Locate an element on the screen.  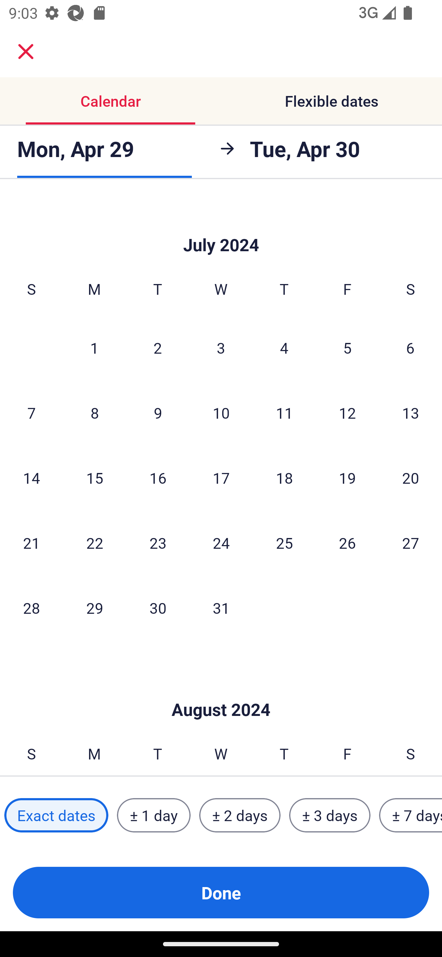
5 Friday, July 5, 2024 is located at coordinates (347, 347).